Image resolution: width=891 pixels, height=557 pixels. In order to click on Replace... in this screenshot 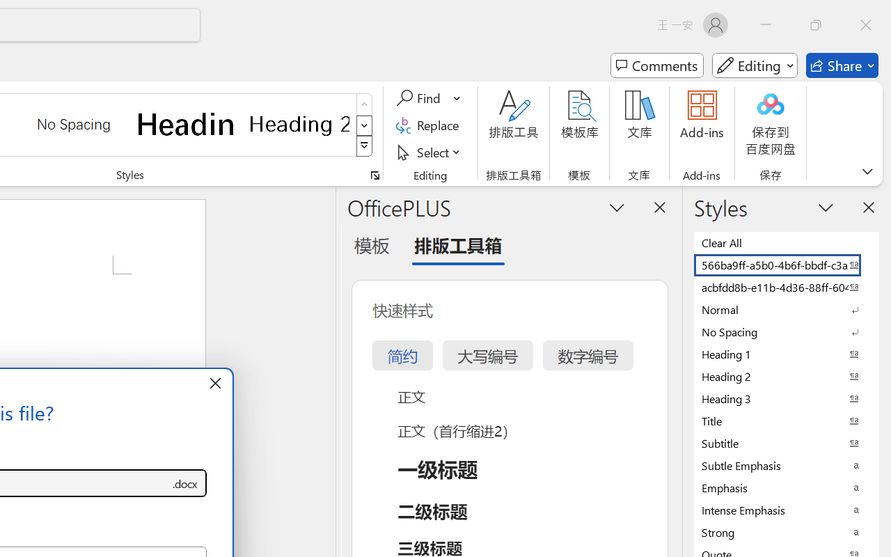, I will do `click(430, 125)`.